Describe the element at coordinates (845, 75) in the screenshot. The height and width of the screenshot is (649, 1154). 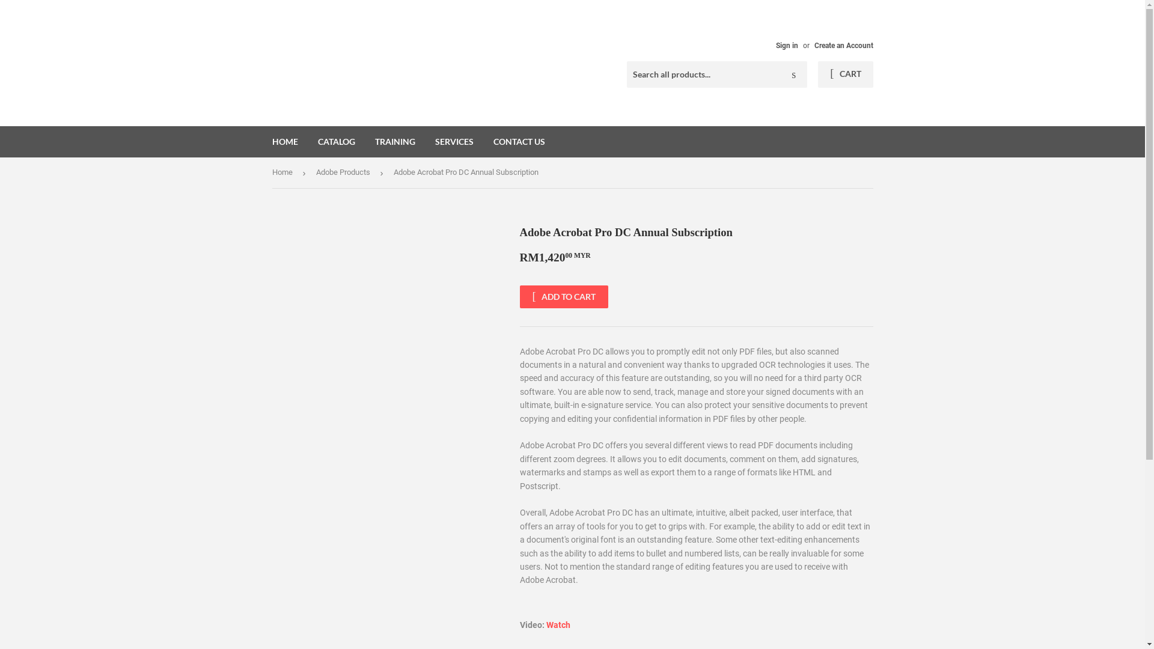
I see `CART` at that location.